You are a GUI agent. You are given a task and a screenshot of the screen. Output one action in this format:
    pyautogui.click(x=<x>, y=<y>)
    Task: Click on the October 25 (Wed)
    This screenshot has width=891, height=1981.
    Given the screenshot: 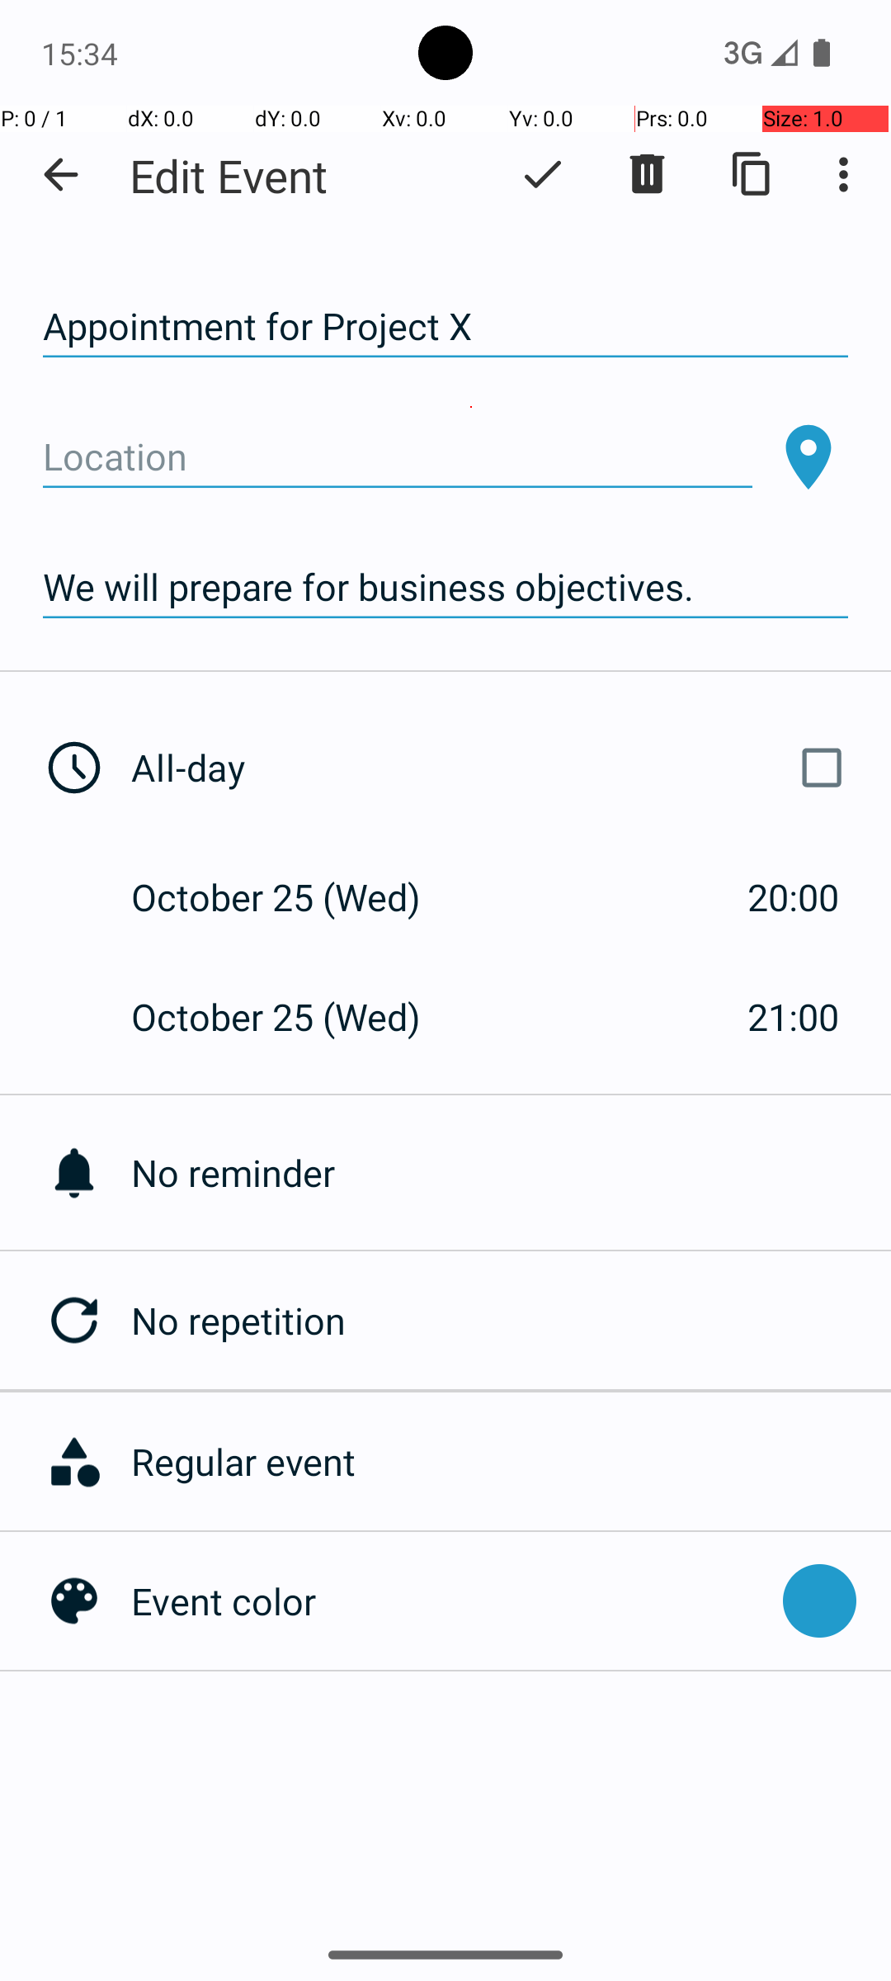 What is the action you would take?
    pyautogui.click(x=294, y=896)
    